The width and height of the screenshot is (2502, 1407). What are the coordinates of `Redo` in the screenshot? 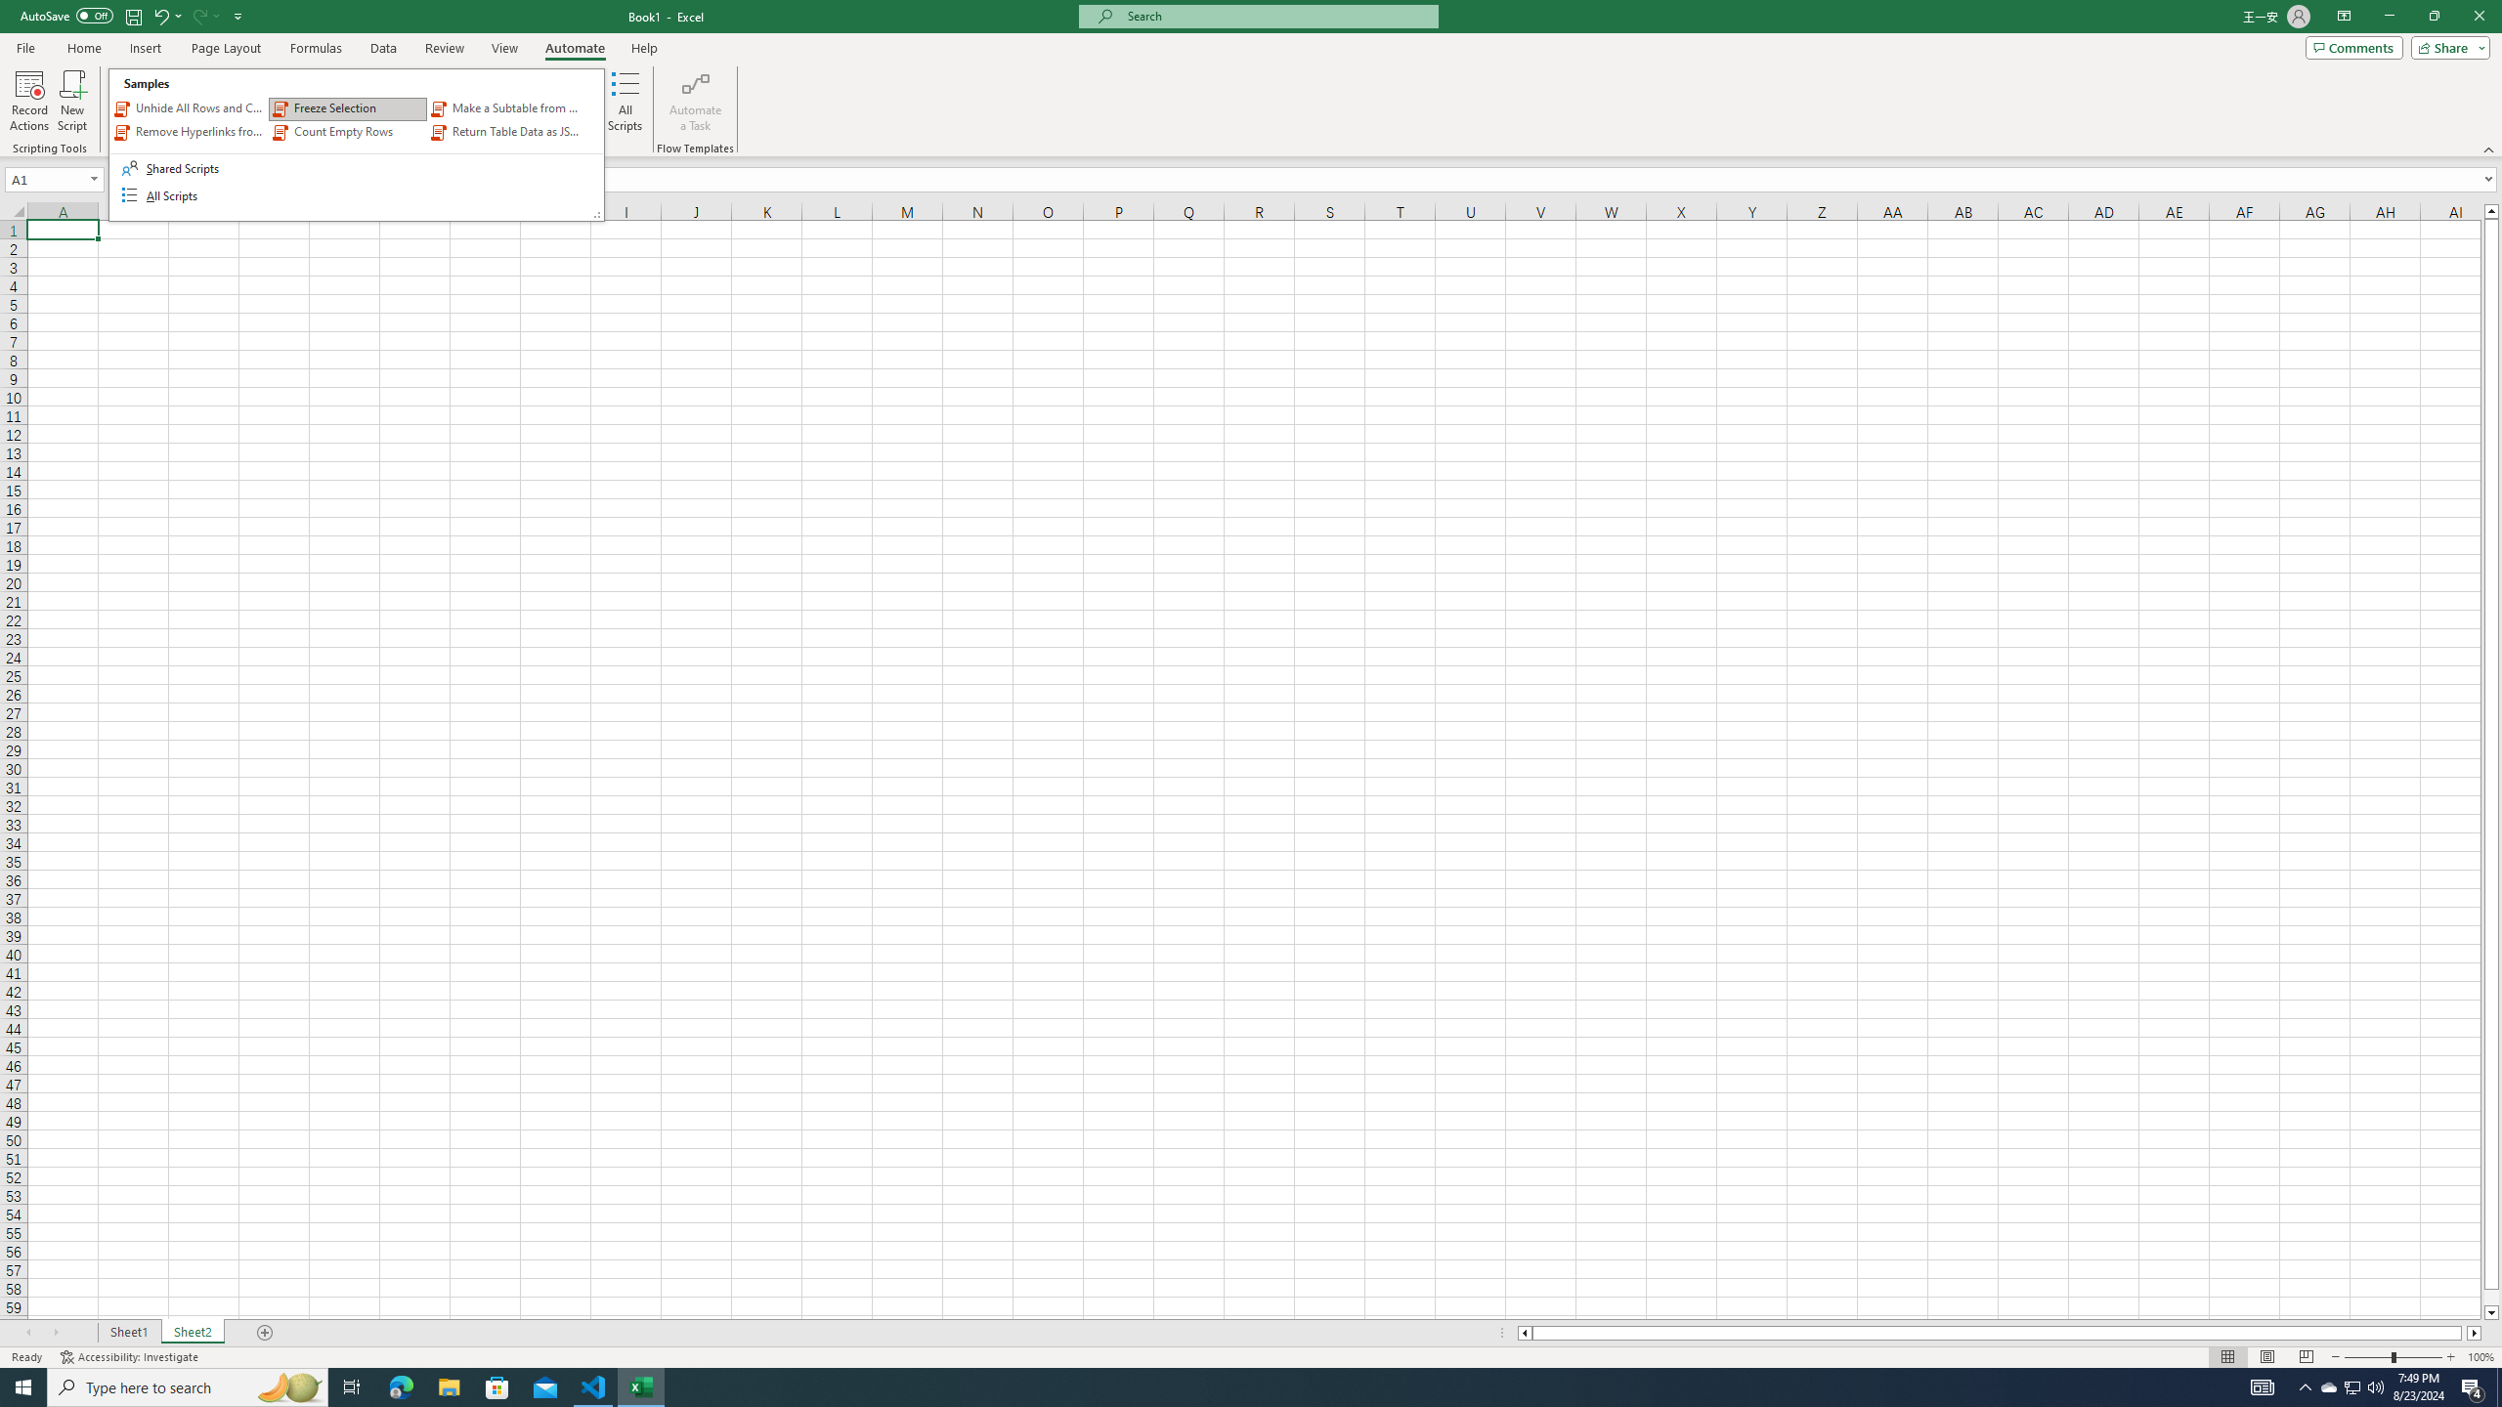 It's located at (199, 16).